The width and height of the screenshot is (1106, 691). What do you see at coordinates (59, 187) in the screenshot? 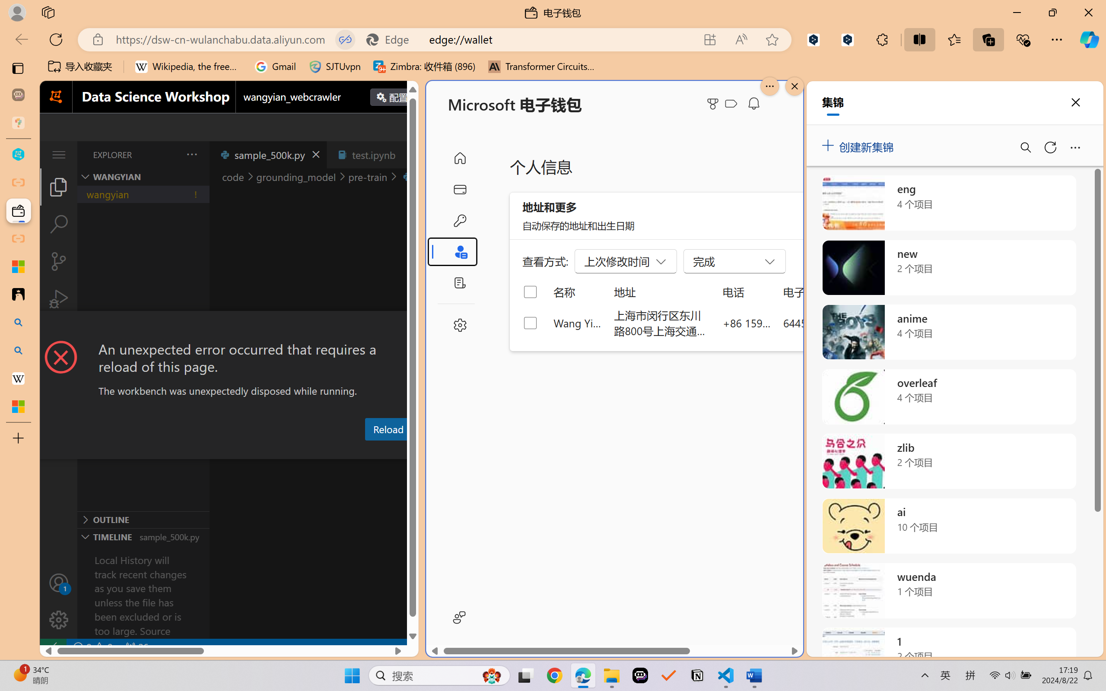
I see `Explorer (Ctrl+Shift+E)` at bounding box center [59, 187].